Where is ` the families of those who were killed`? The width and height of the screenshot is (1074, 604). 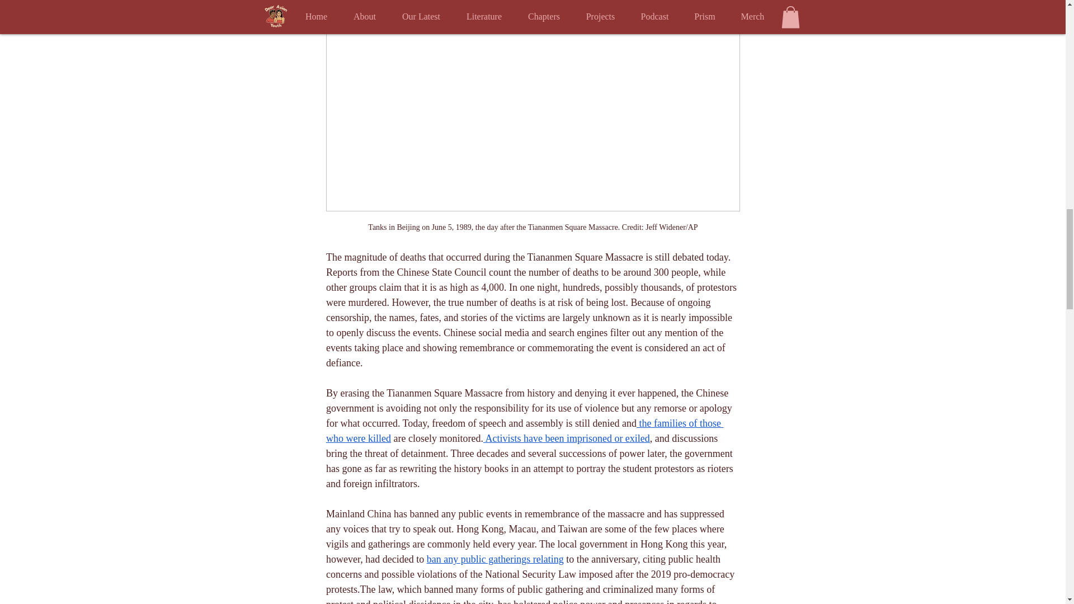
 the families of those who were killed is located at coordinates (524, 431).